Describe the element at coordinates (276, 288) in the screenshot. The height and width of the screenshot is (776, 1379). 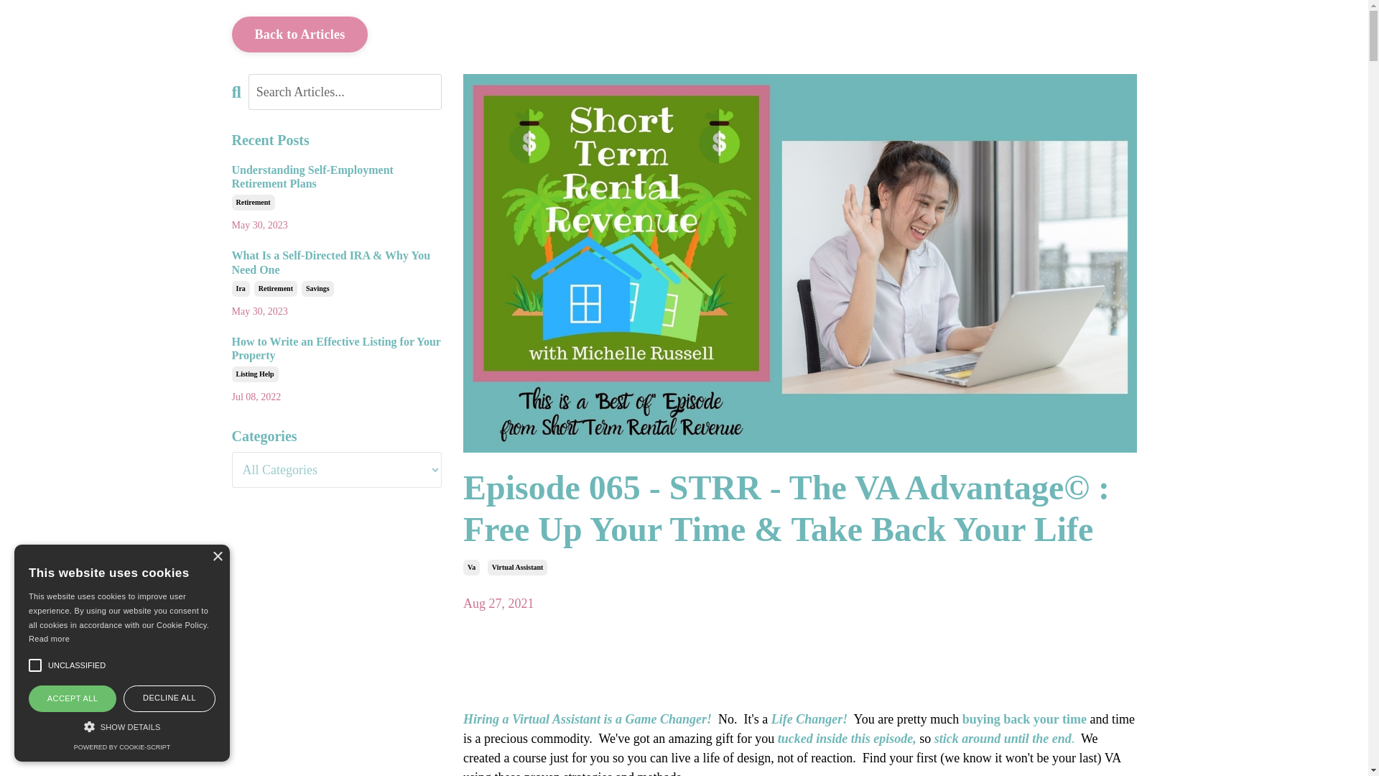
I see `Retirement` at that location.